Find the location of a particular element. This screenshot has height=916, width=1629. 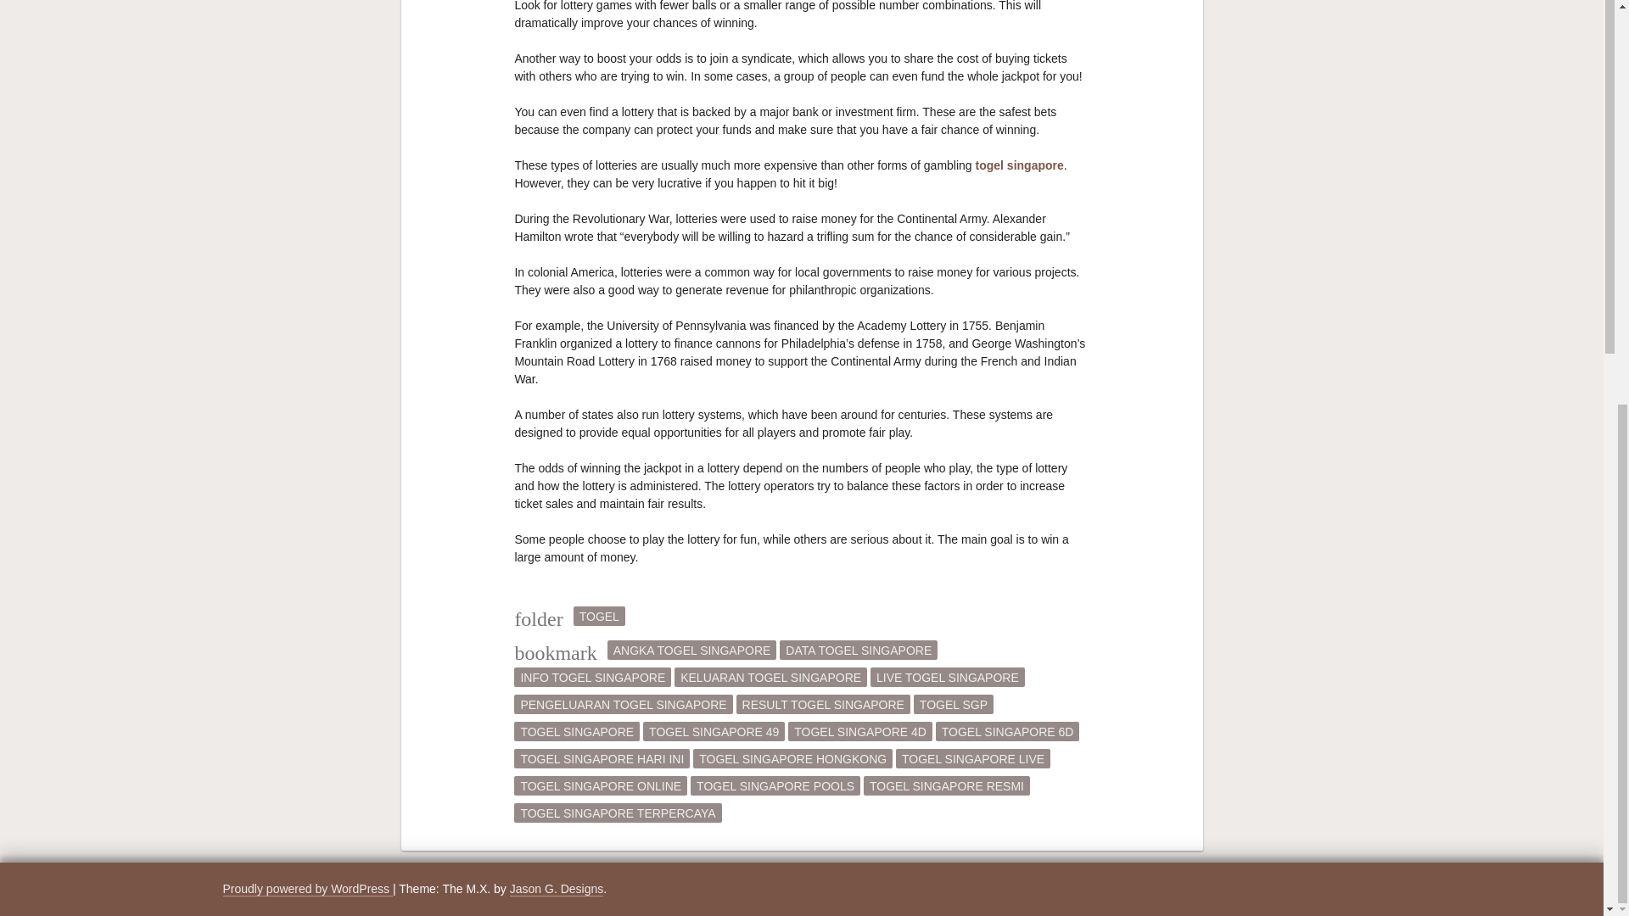

KELUARAN TOGEL SINGAPORE is located at coordinates (770, 677).